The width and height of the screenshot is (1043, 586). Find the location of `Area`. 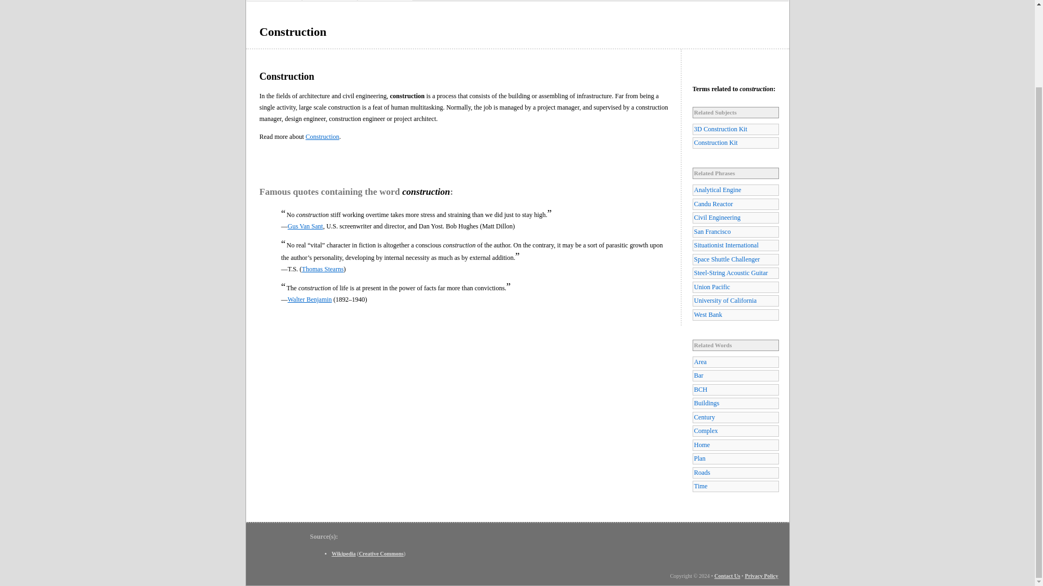

Area is located at coordinates (735, 362).